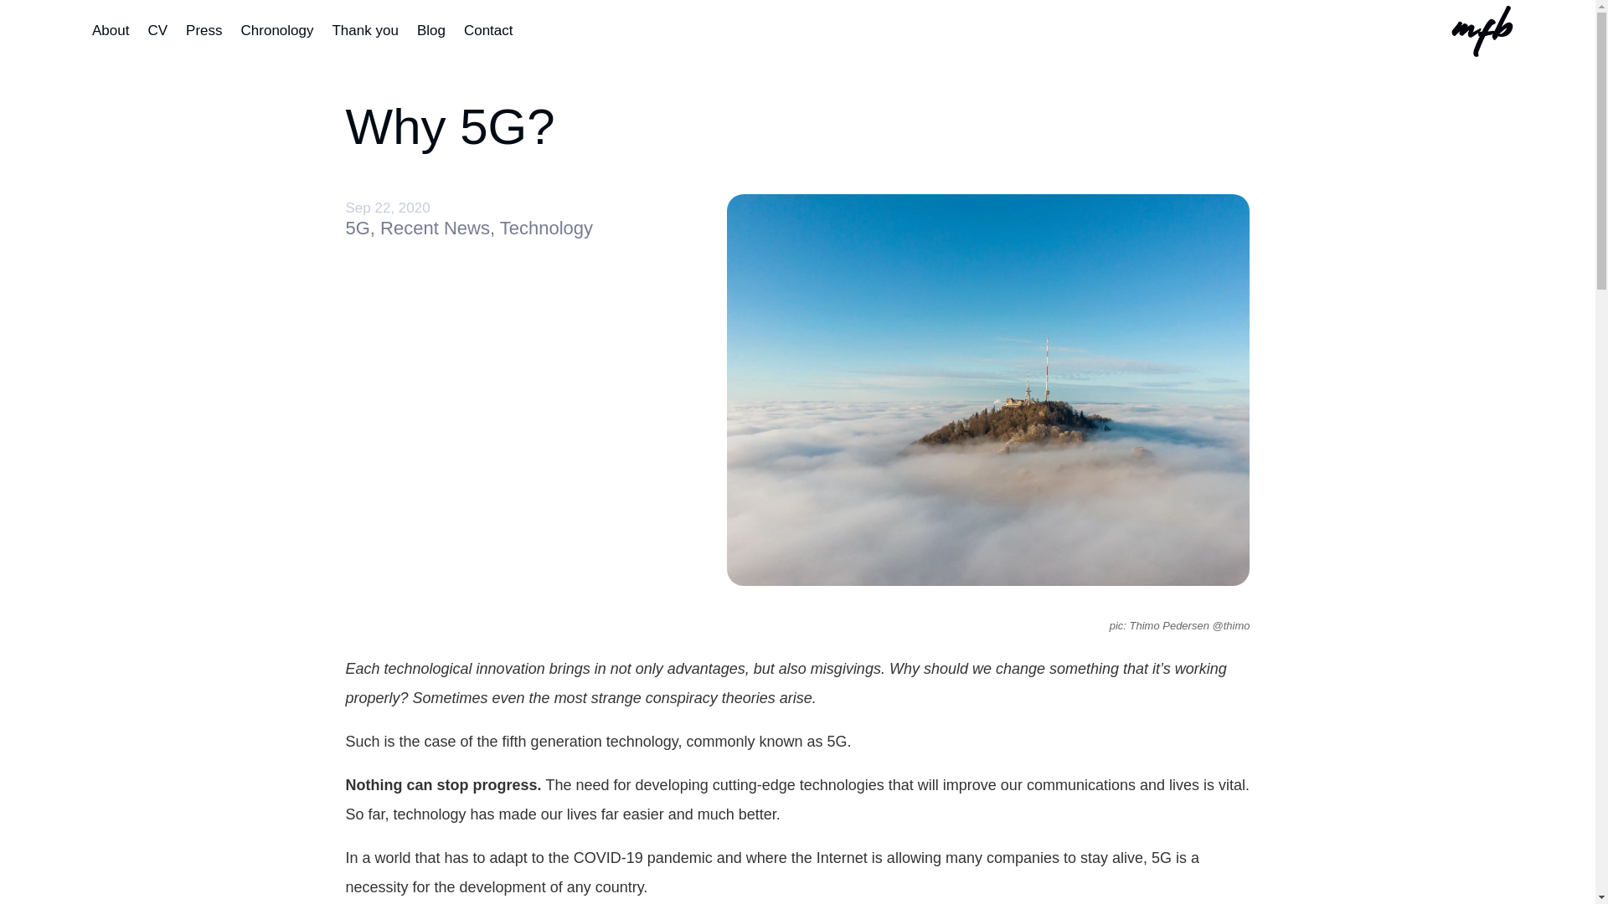 This screenshot has width=1608, height=904. What do you see at coordinates (488, 44) in the screenshot?
I see `Contact` at bounding box center [488, 44].